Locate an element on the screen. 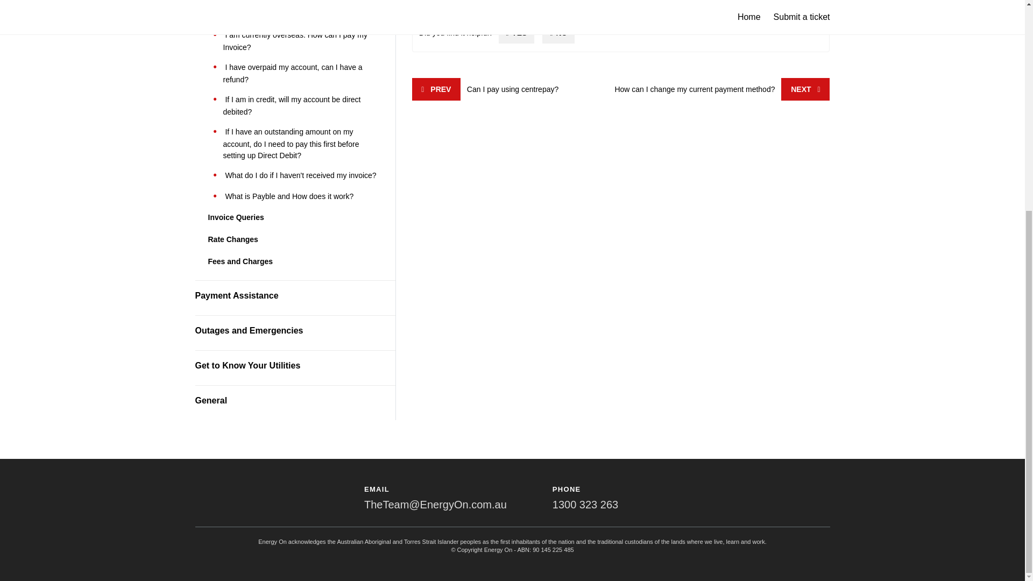 This screenshot has width=1033, height=581. How can I pay my Invoice? is located at coordinates (270, 14).